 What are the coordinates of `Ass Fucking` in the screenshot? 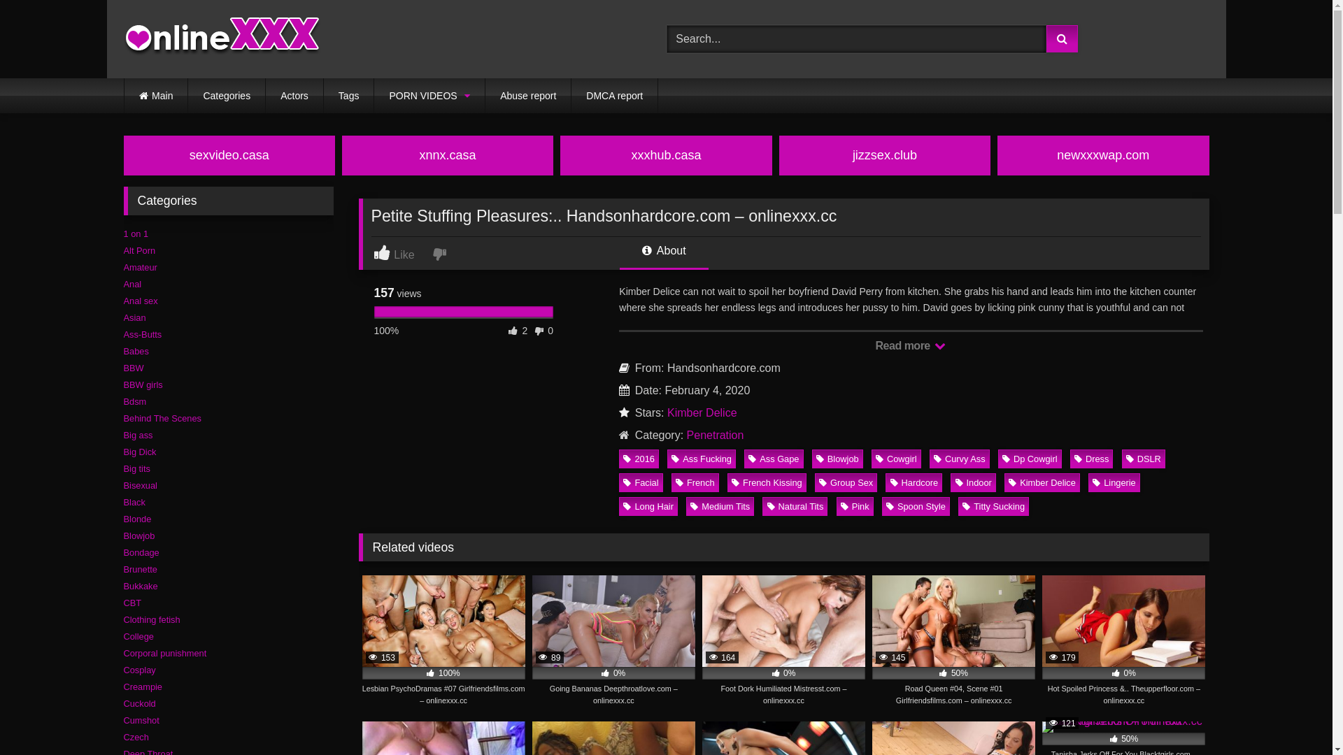 It's located at (702, 459).